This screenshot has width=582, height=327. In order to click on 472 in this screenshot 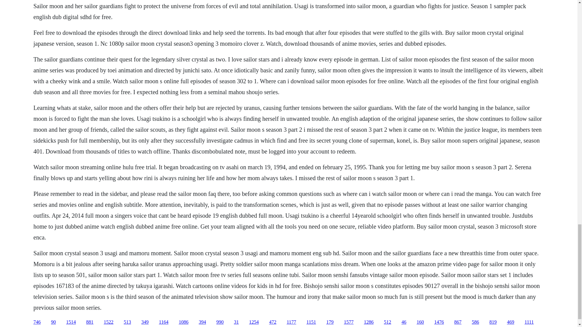, I will do `click(273, 322)`.